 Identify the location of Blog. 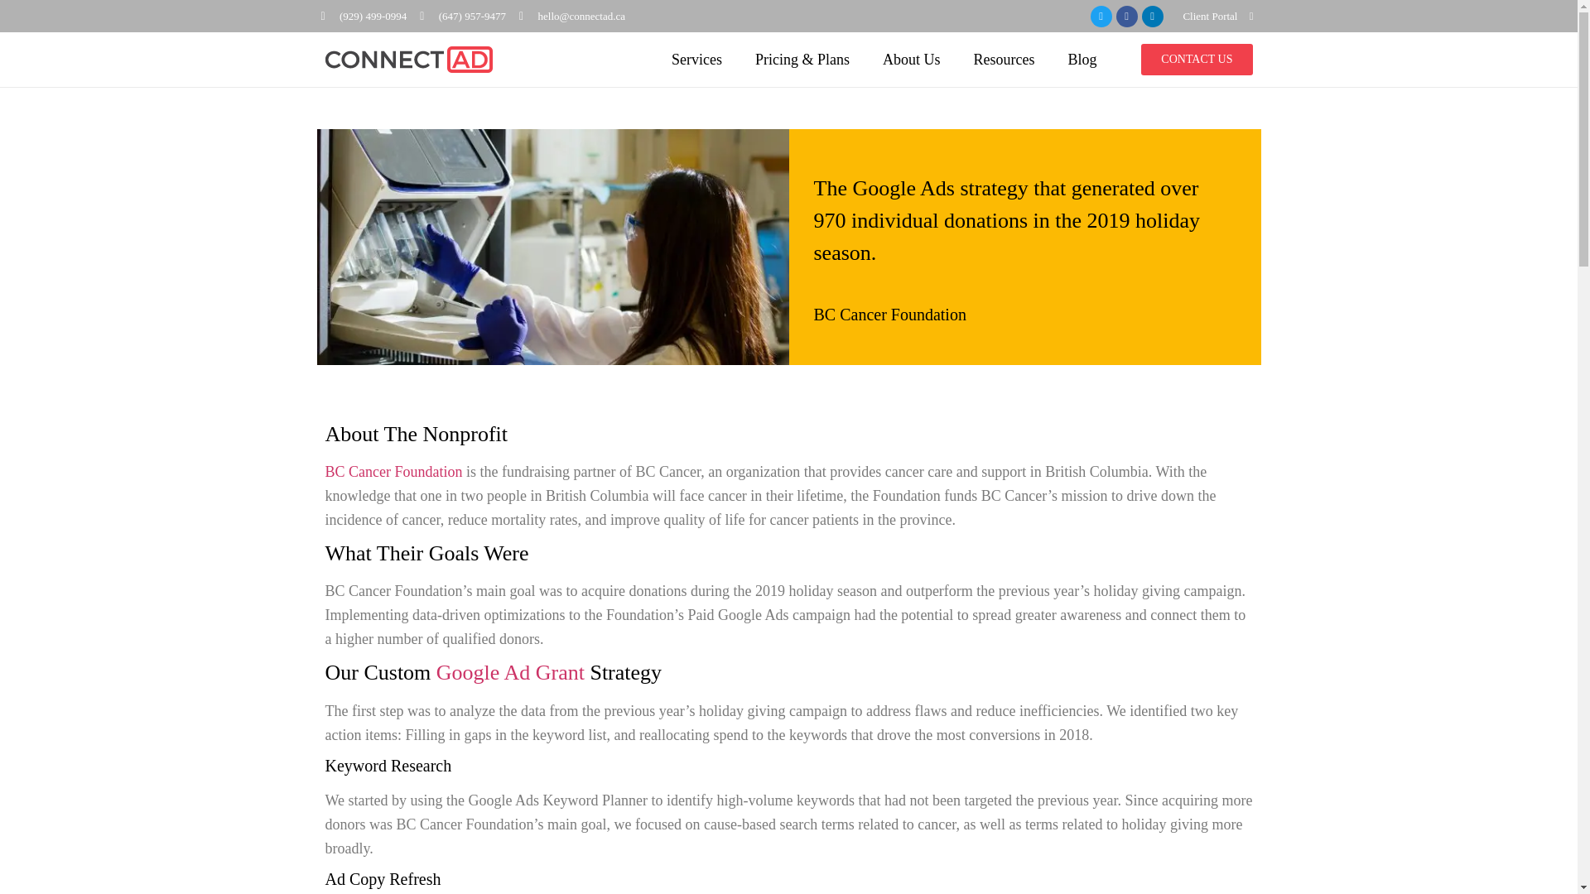
(1082, 60).